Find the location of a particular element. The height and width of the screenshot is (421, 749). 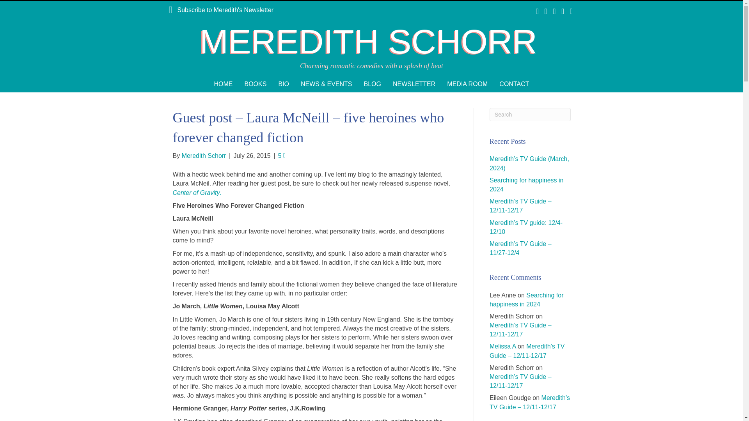

BLOG is located at coordinates (372, 84).